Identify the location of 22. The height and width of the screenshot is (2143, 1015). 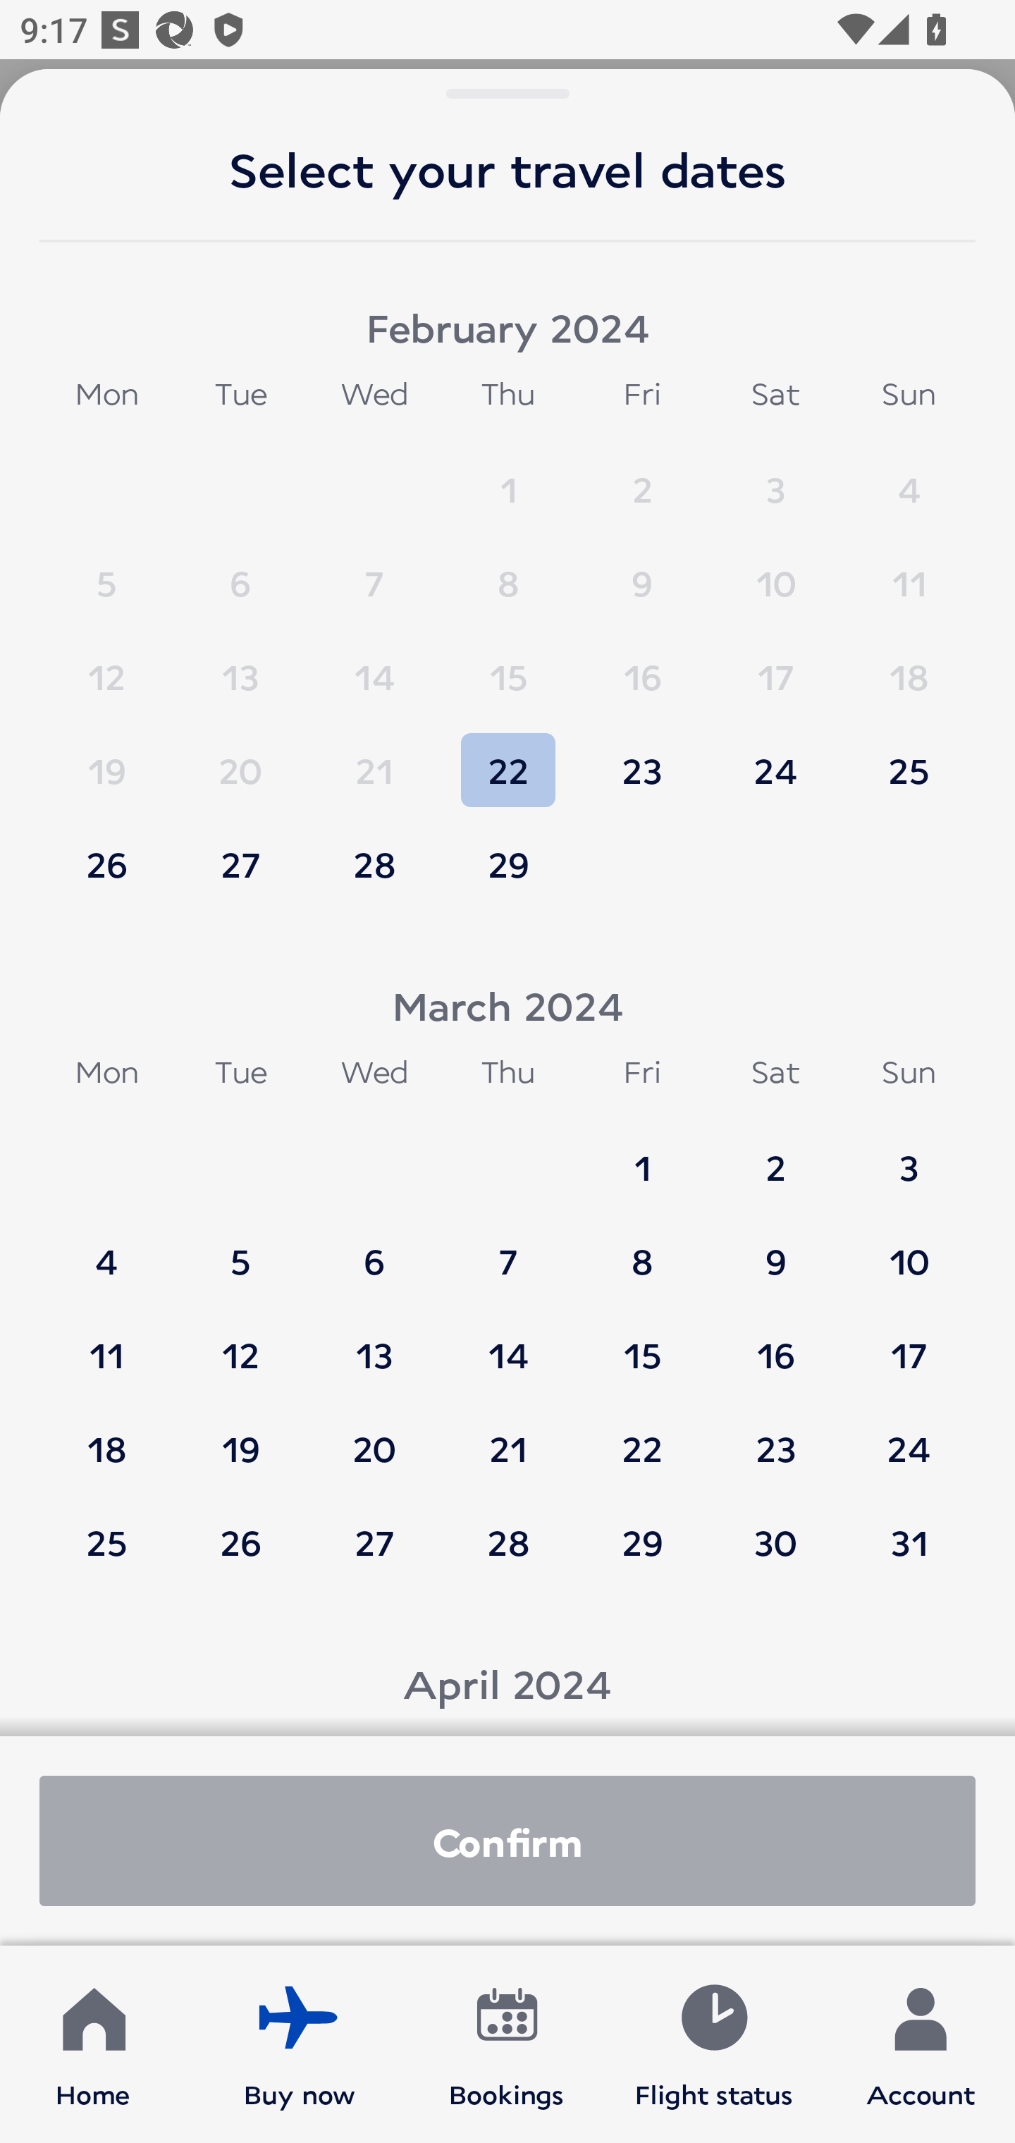
(508, 759).